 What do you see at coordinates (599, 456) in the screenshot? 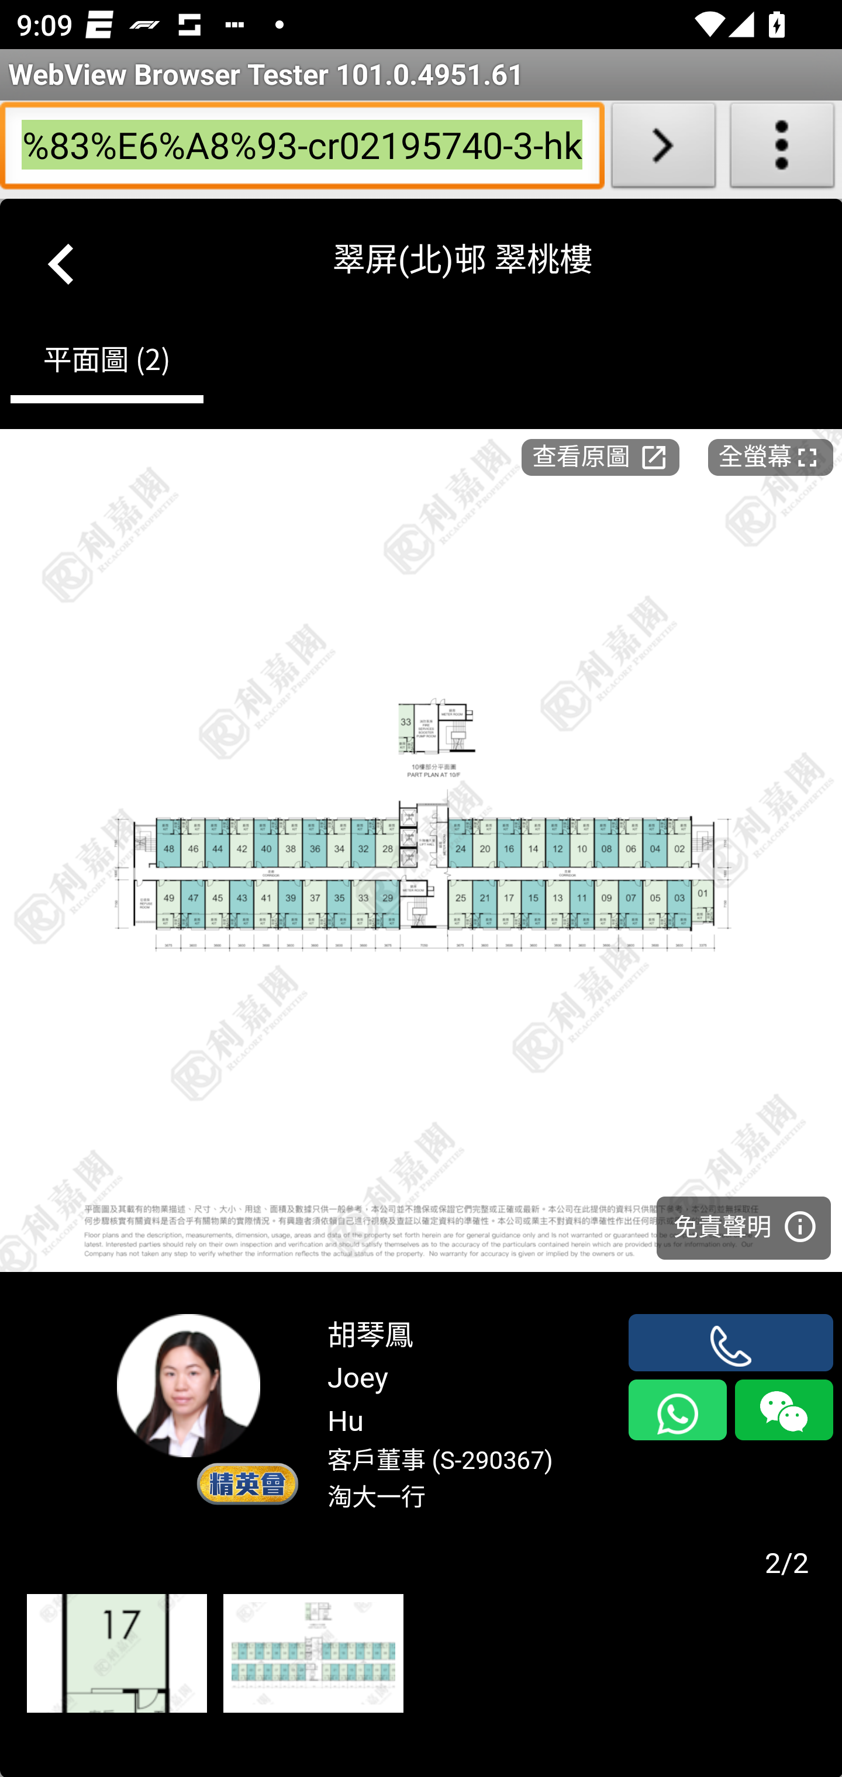
I see `查看原圖launch` at bounding box center [599, 456].